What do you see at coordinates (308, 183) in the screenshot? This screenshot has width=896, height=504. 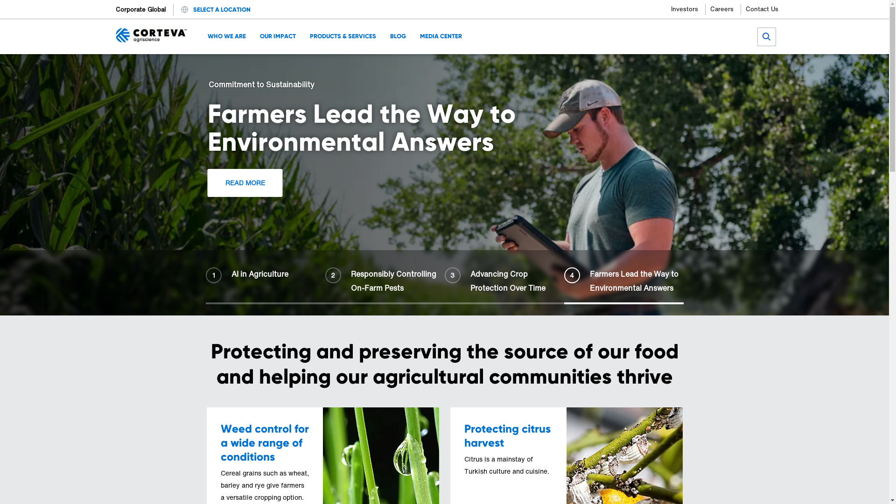 I see `READ MORE` at bounding box center [308, 183].